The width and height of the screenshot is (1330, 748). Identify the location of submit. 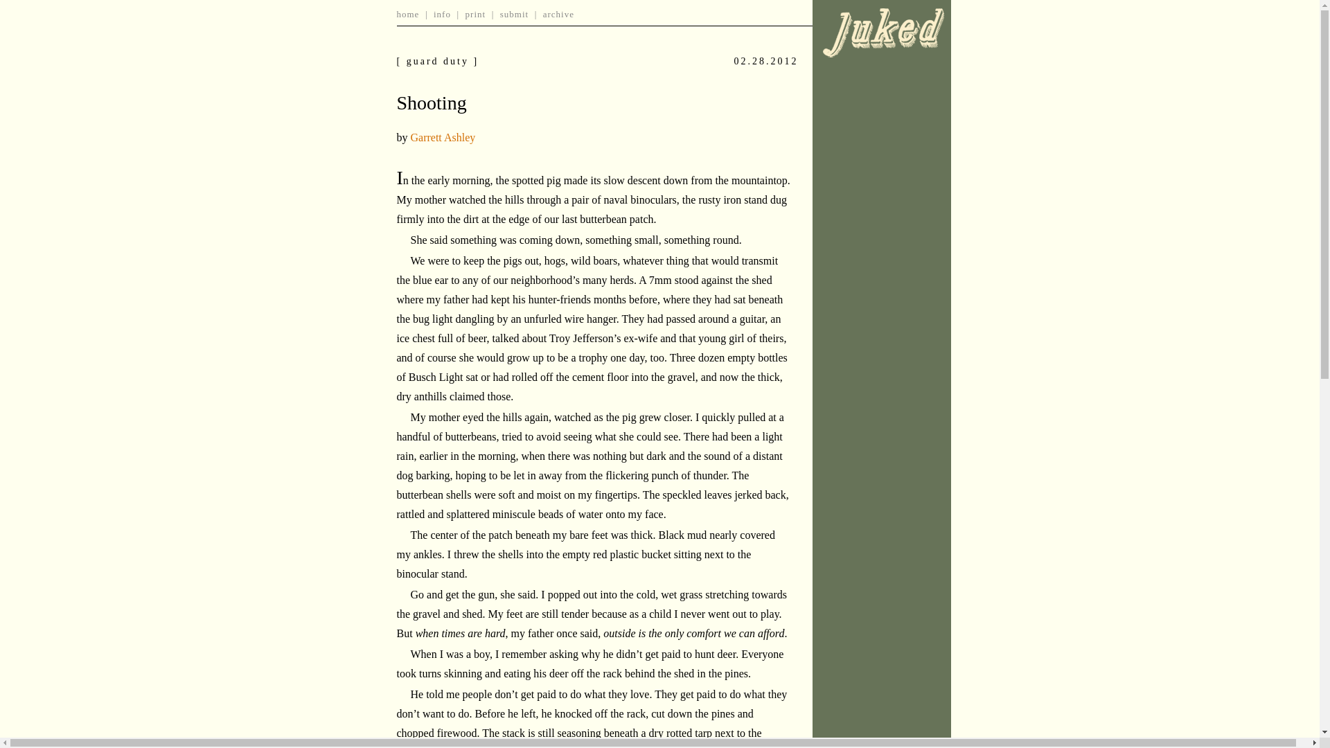
(514, 14).